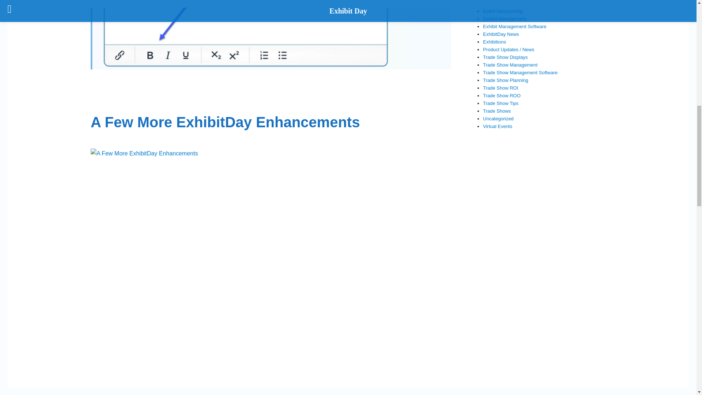 The height and width of the screenshot is (395, 702). Describe the element at coordinates (271, 35) in the screenshot. I see `WYSIWYG Rich Text Editor Event Notes` at that location.